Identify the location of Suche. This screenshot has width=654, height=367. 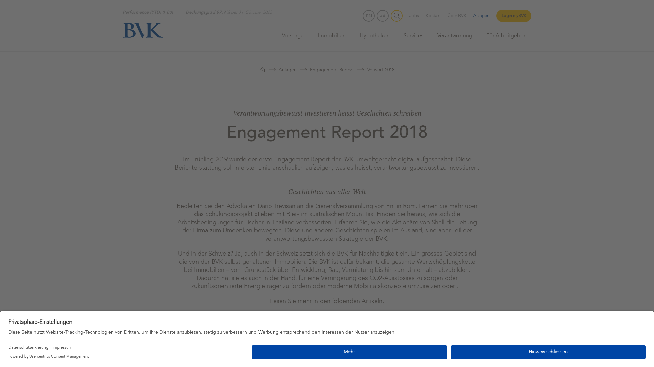
(396, 16).